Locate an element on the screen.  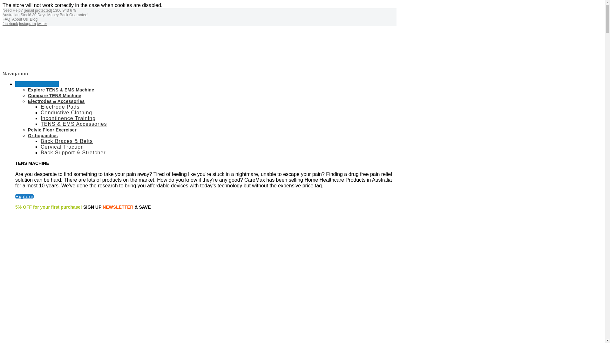
Blog is located at coordinates (34, 19).